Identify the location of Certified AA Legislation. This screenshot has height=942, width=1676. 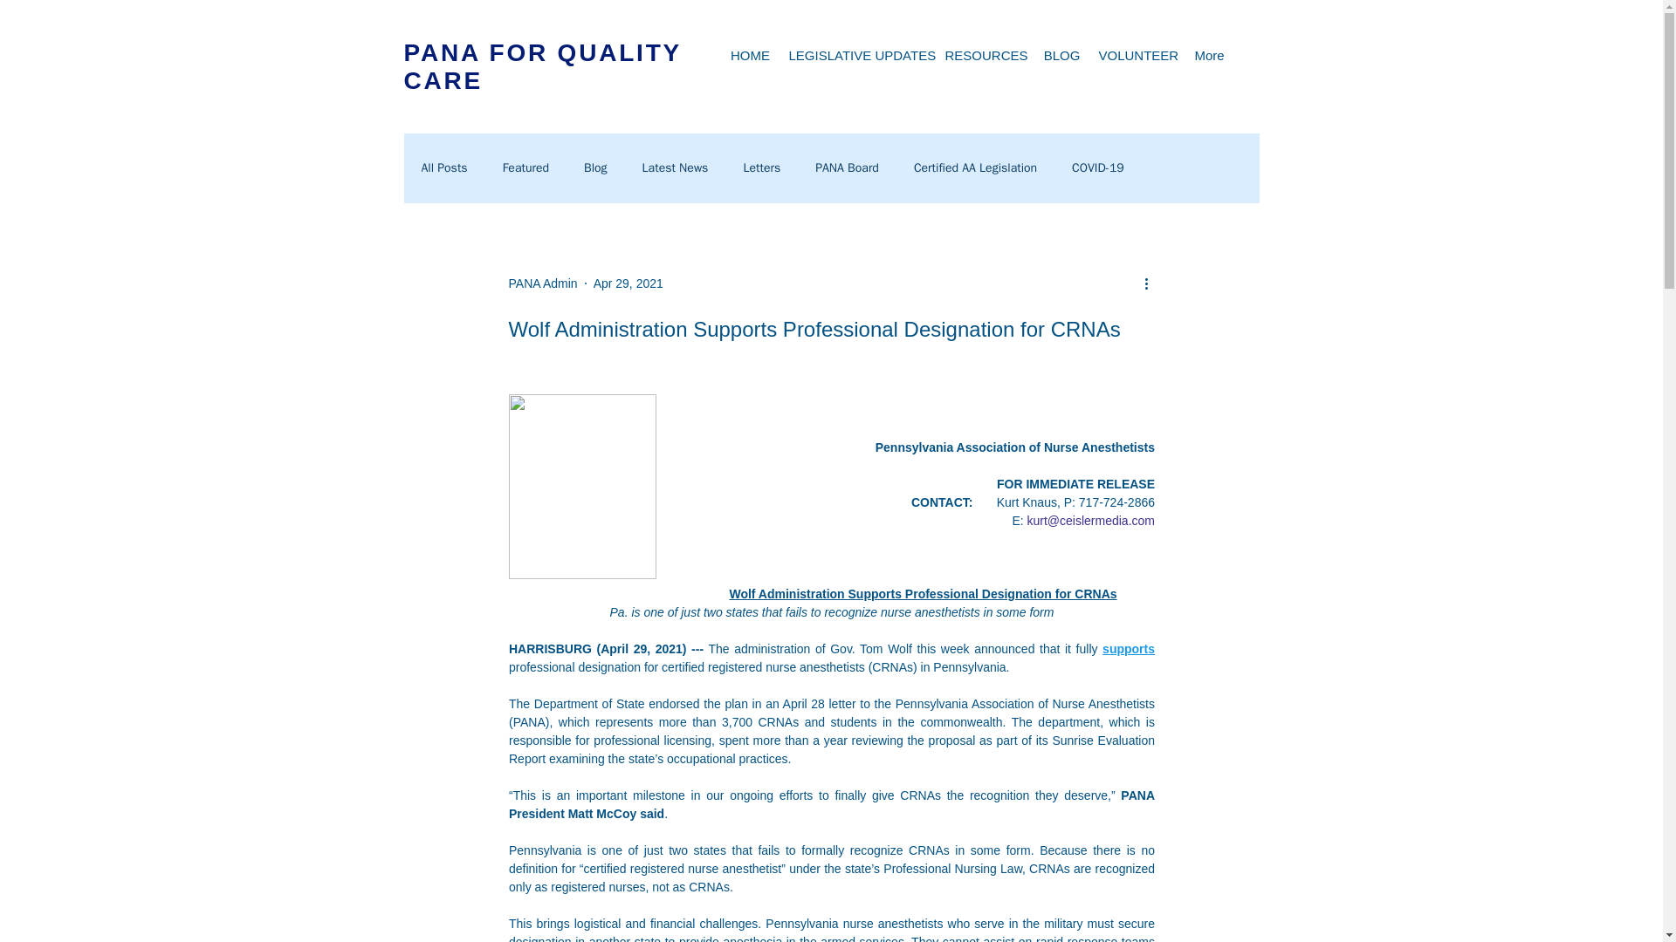
(975, 167).